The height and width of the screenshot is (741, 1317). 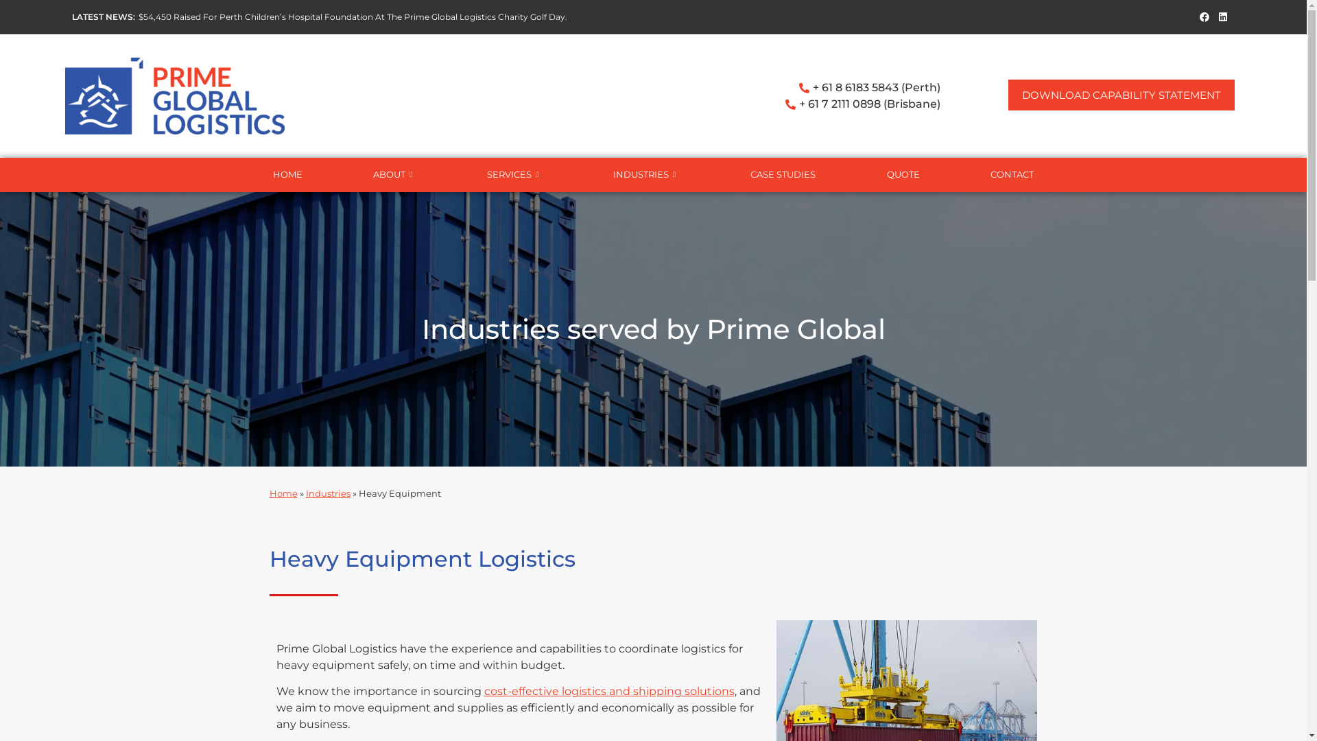 What do you see at coordinates (1122, 95) in the screenshot?
I see `DOWNLOAD CAPABILITY STATEMENT` at bounding box center [1122, 95].